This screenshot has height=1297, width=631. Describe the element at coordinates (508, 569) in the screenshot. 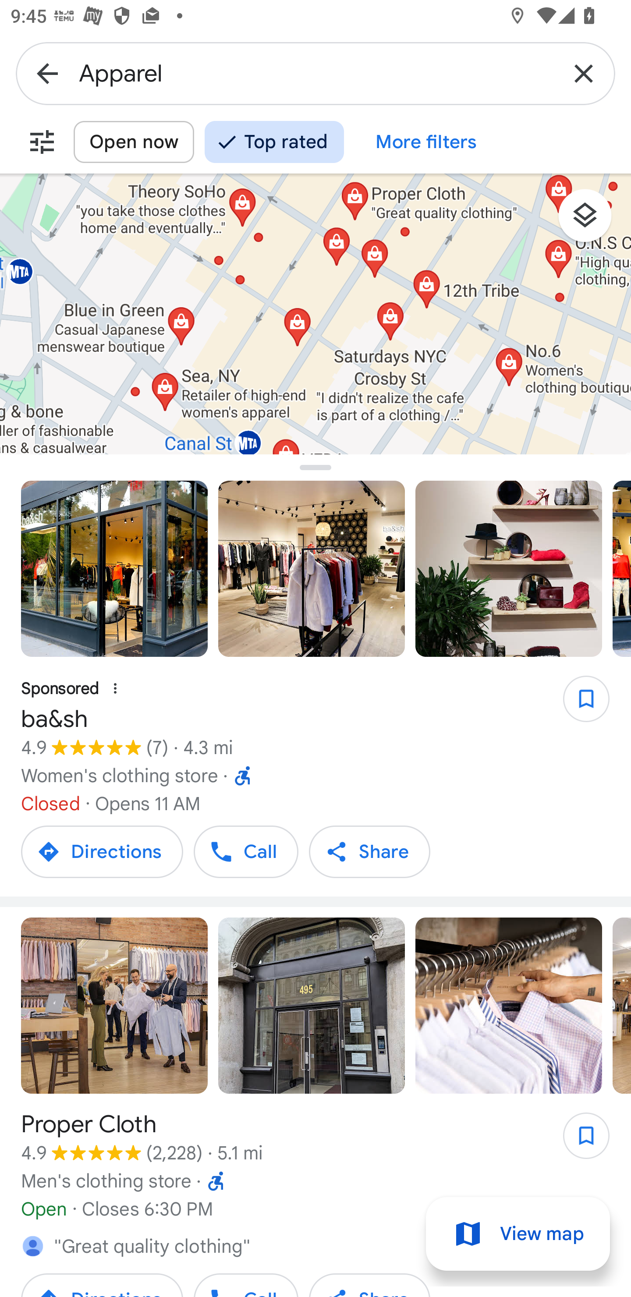

I see `Photo` at that location.